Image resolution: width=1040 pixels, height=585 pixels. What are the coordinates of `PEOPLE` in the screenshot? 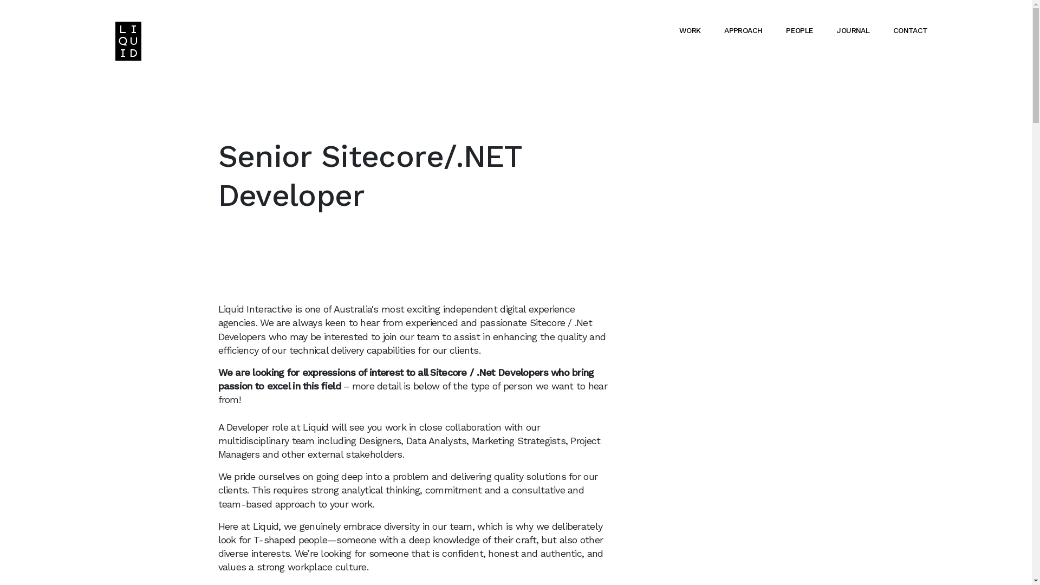 It's located at (799, 30).